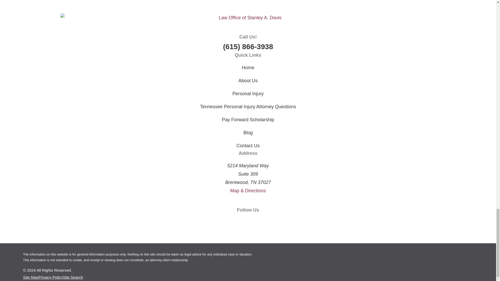 This screenshot has height=281, width=500. Describe the element at coordinates (234, 222) in the screenshot. I see `Twitter` at that location.